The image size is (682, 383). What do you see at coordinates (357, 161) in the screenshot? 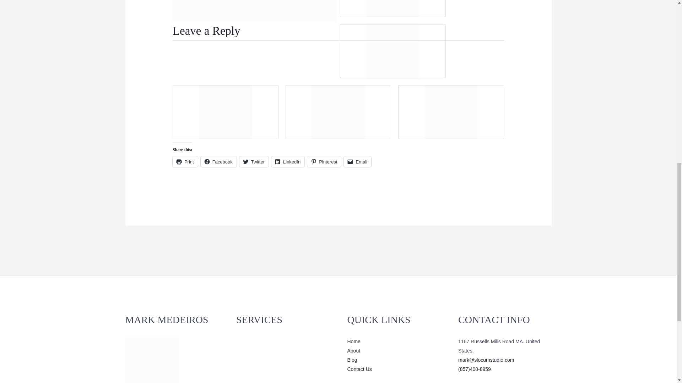
I see `Email` at bounding box center [357, 161].